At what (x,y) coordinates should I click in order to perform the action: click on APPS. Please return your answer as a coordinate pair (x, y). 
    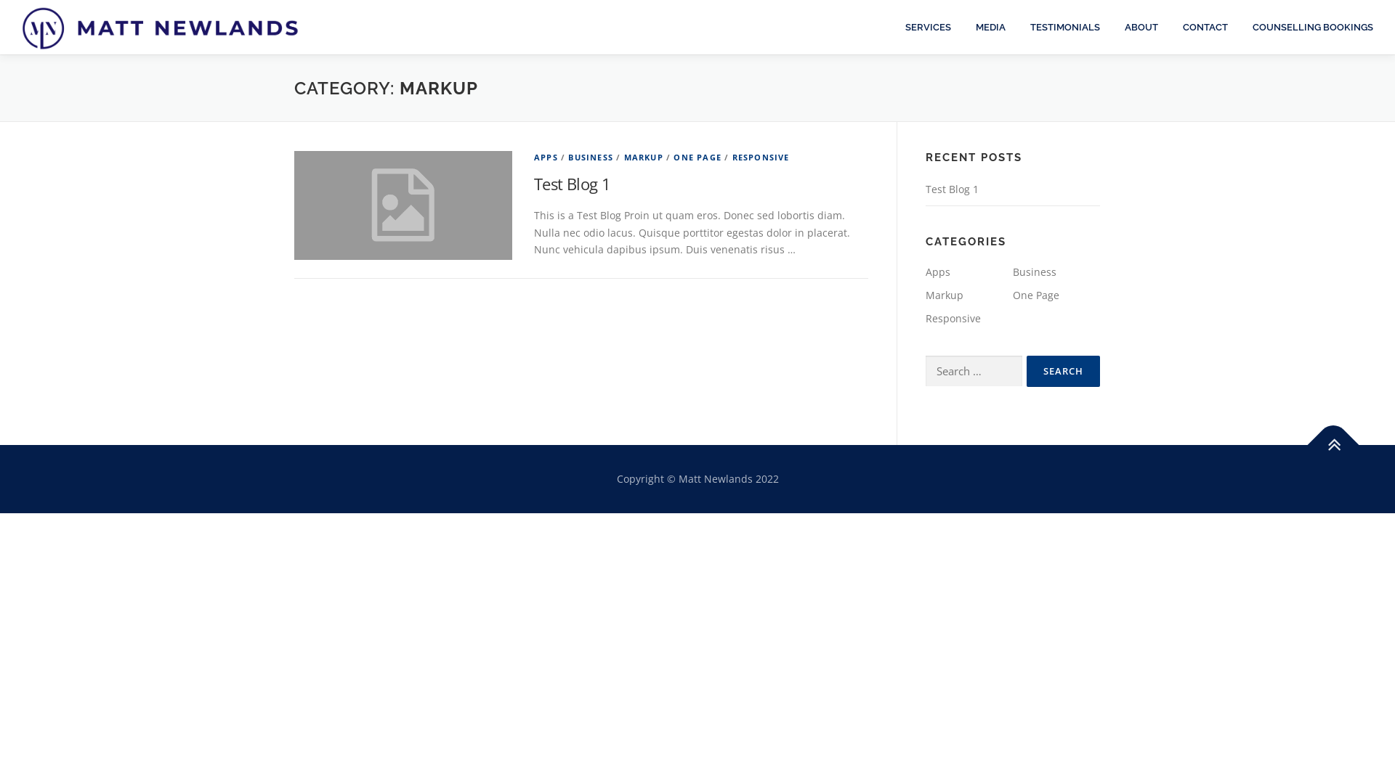
    Looking at the image, I should click on (546, 157).